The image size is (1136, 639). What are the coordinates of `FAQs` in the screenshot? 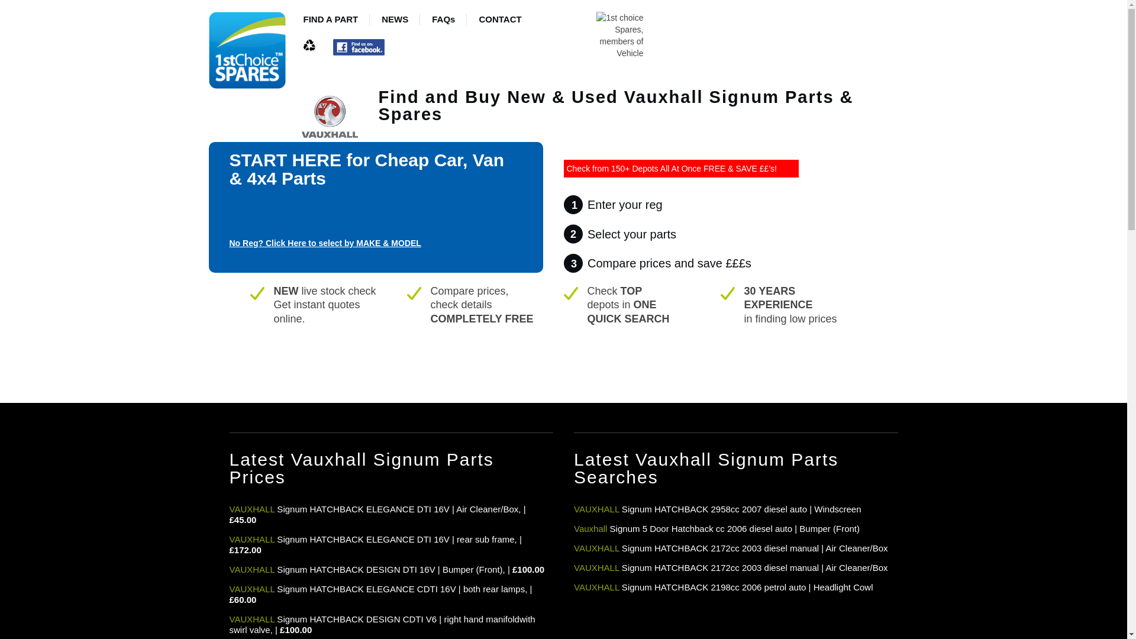 It's located at (443, 22).